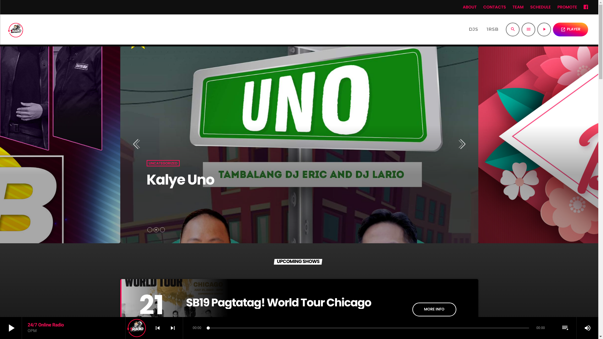  What do you see at coordinates (570, 30) in the screenshot?
I see `open_in_new
PLAYER` at bounding box center [570, 30].